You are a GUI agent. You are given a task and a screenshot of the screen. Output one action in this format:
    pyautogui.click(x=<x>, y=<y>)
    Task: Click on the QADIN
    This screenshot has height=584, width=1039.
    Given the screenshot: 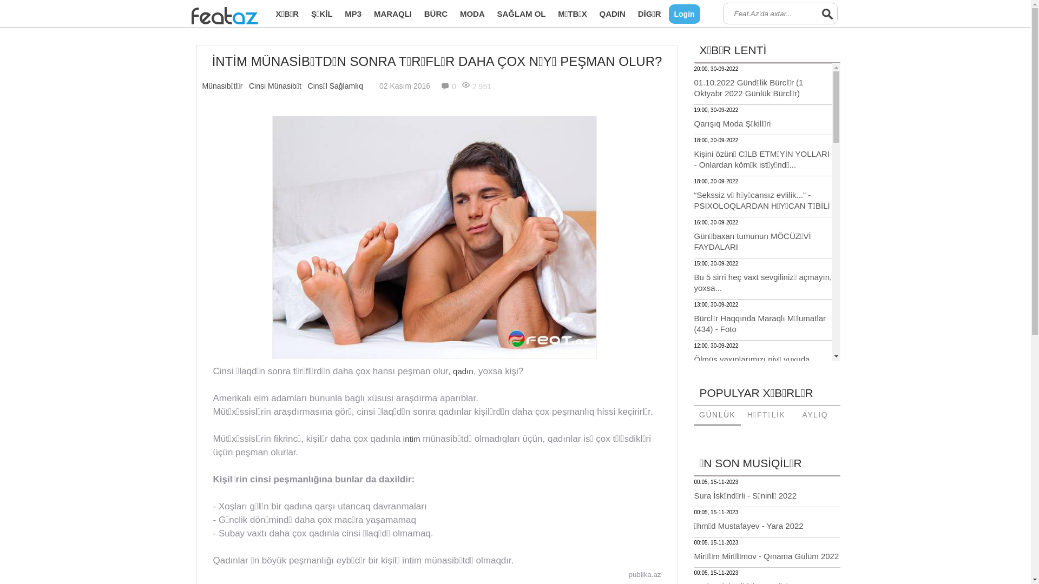 What is the action you would take?
    pyautogui.click(x=613, y=14)
    